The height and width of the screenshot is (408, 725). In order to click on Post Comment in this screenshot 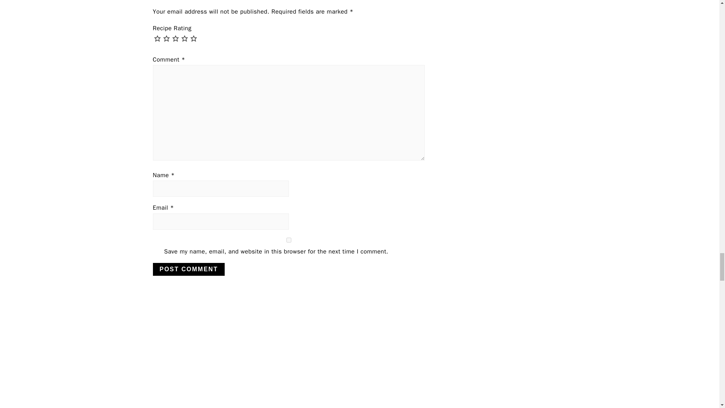, I will do `click(188, 269)`.